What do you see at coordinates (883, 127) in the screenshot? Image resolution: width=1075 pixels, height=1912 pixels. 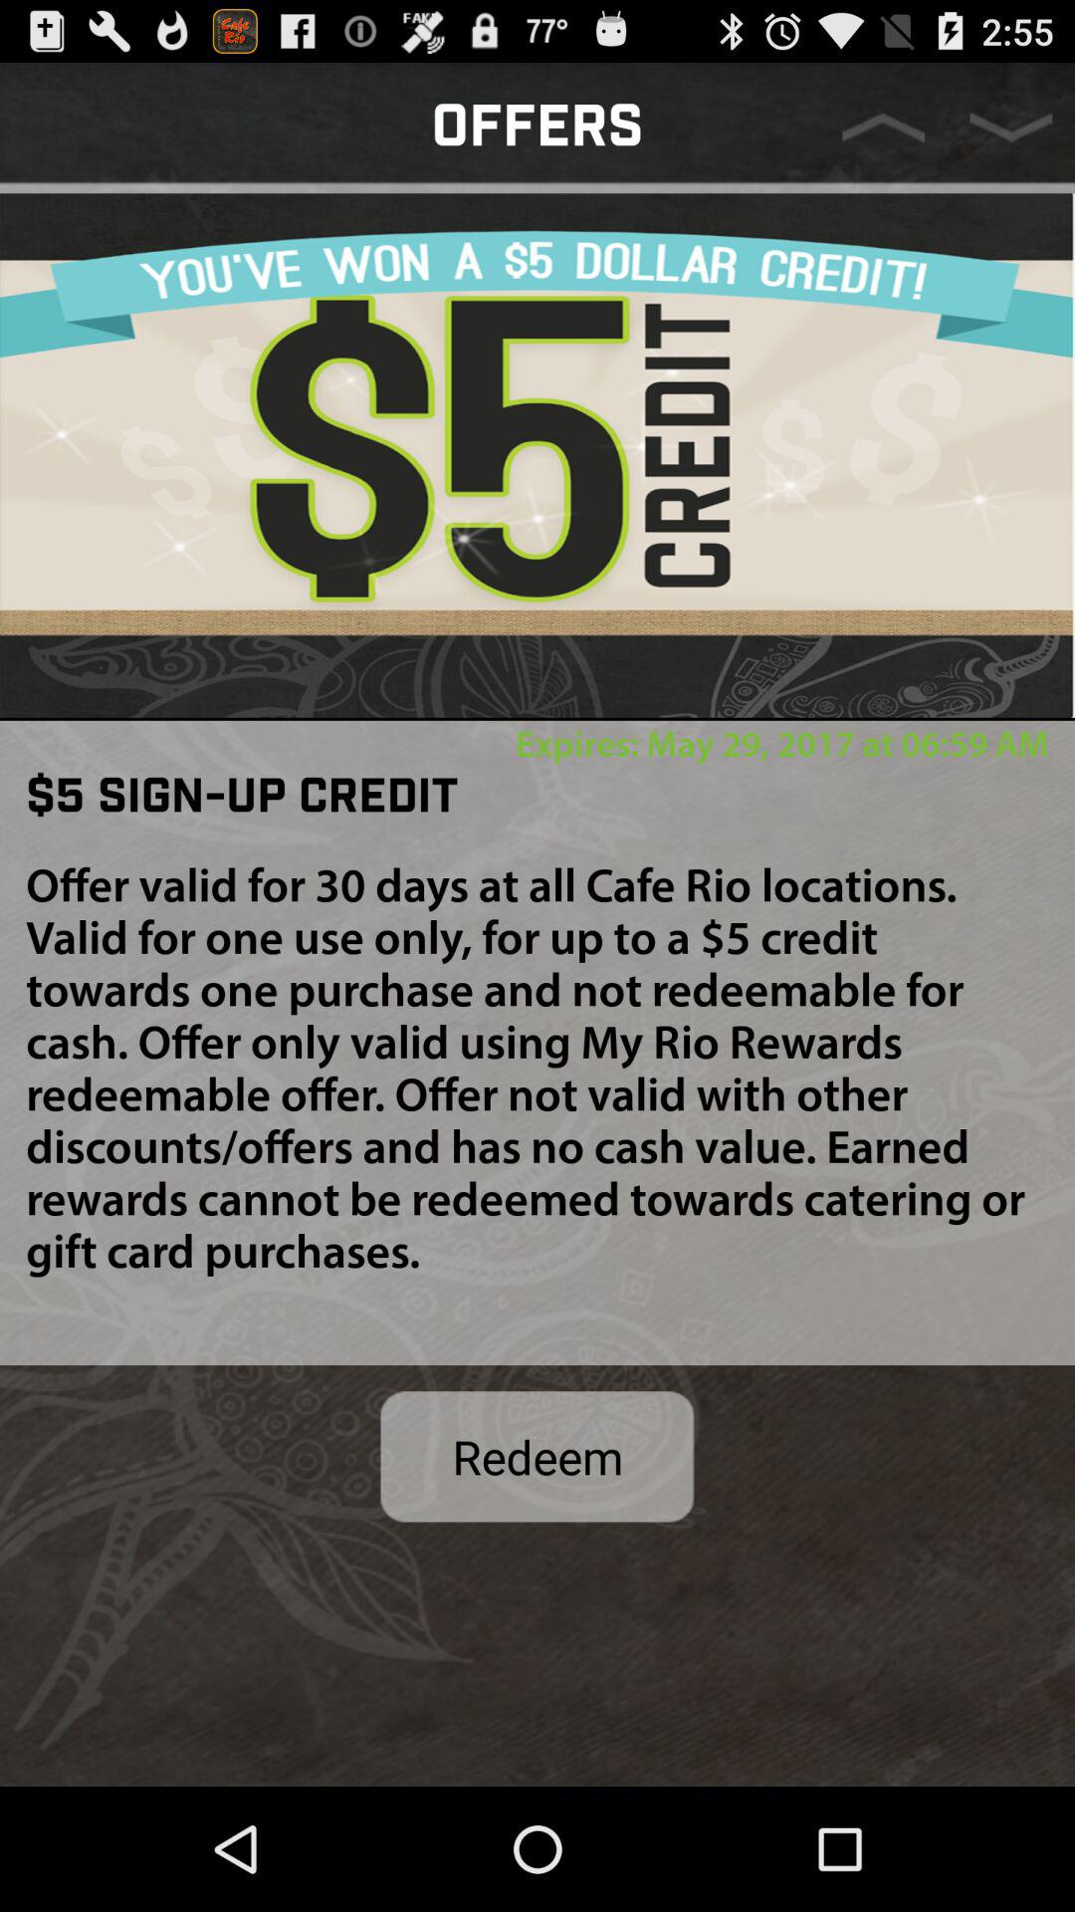 I see `move page up` at bounding box center [883, 127].